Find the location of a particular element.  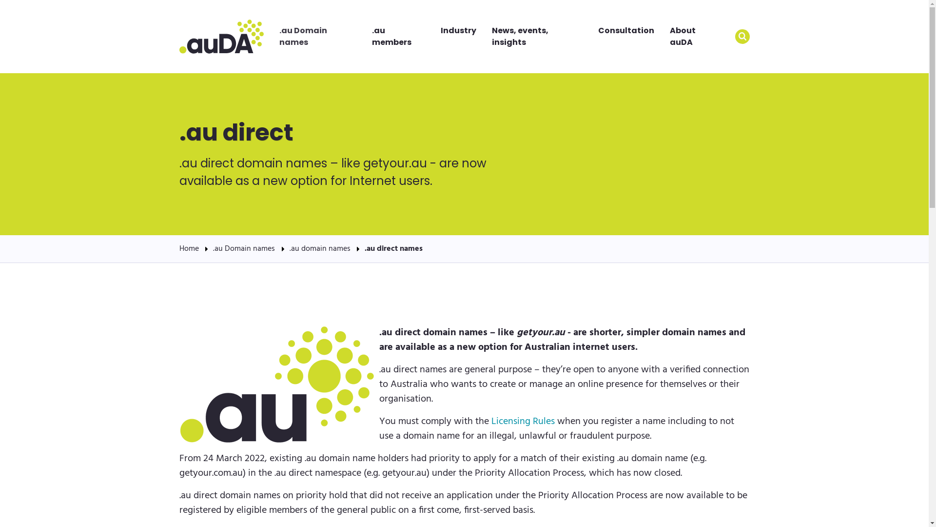

Apply is located at coordinates (742, 37).